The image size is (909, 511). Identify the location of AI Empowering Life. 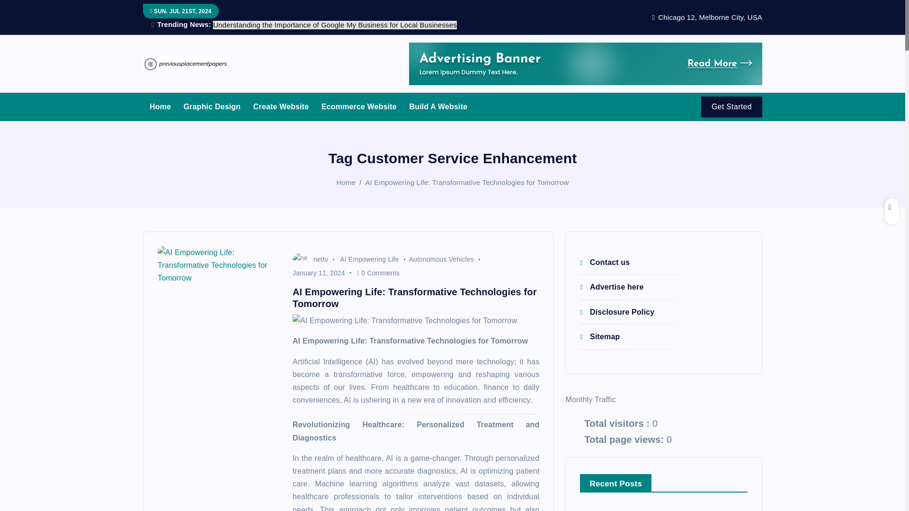
(369, 259).